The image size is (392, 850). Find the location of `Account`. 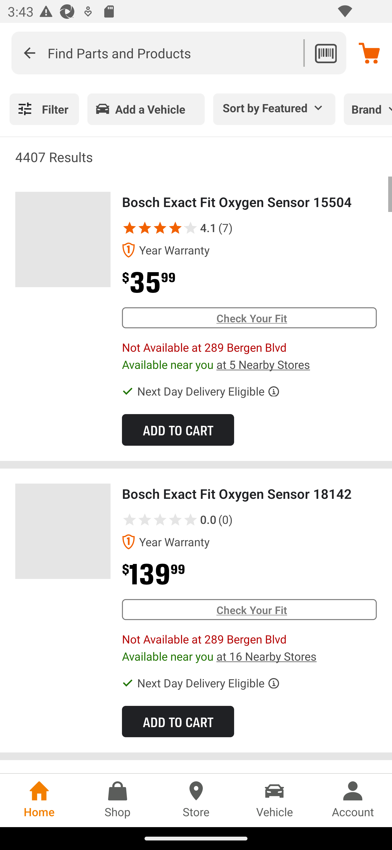

Account is located at coordinates (353, 800).